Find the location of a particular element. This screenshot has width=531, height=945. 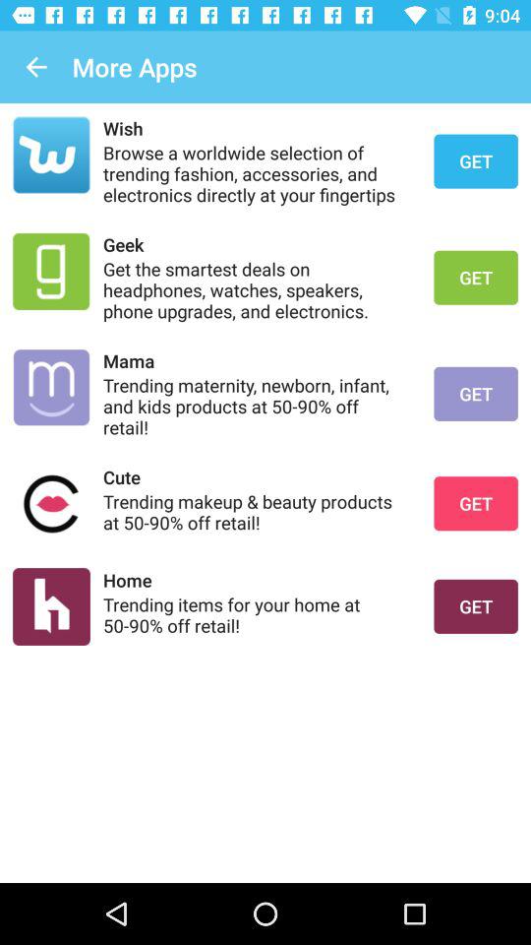

turn on the item next to get is located at coordinates (256, 244).